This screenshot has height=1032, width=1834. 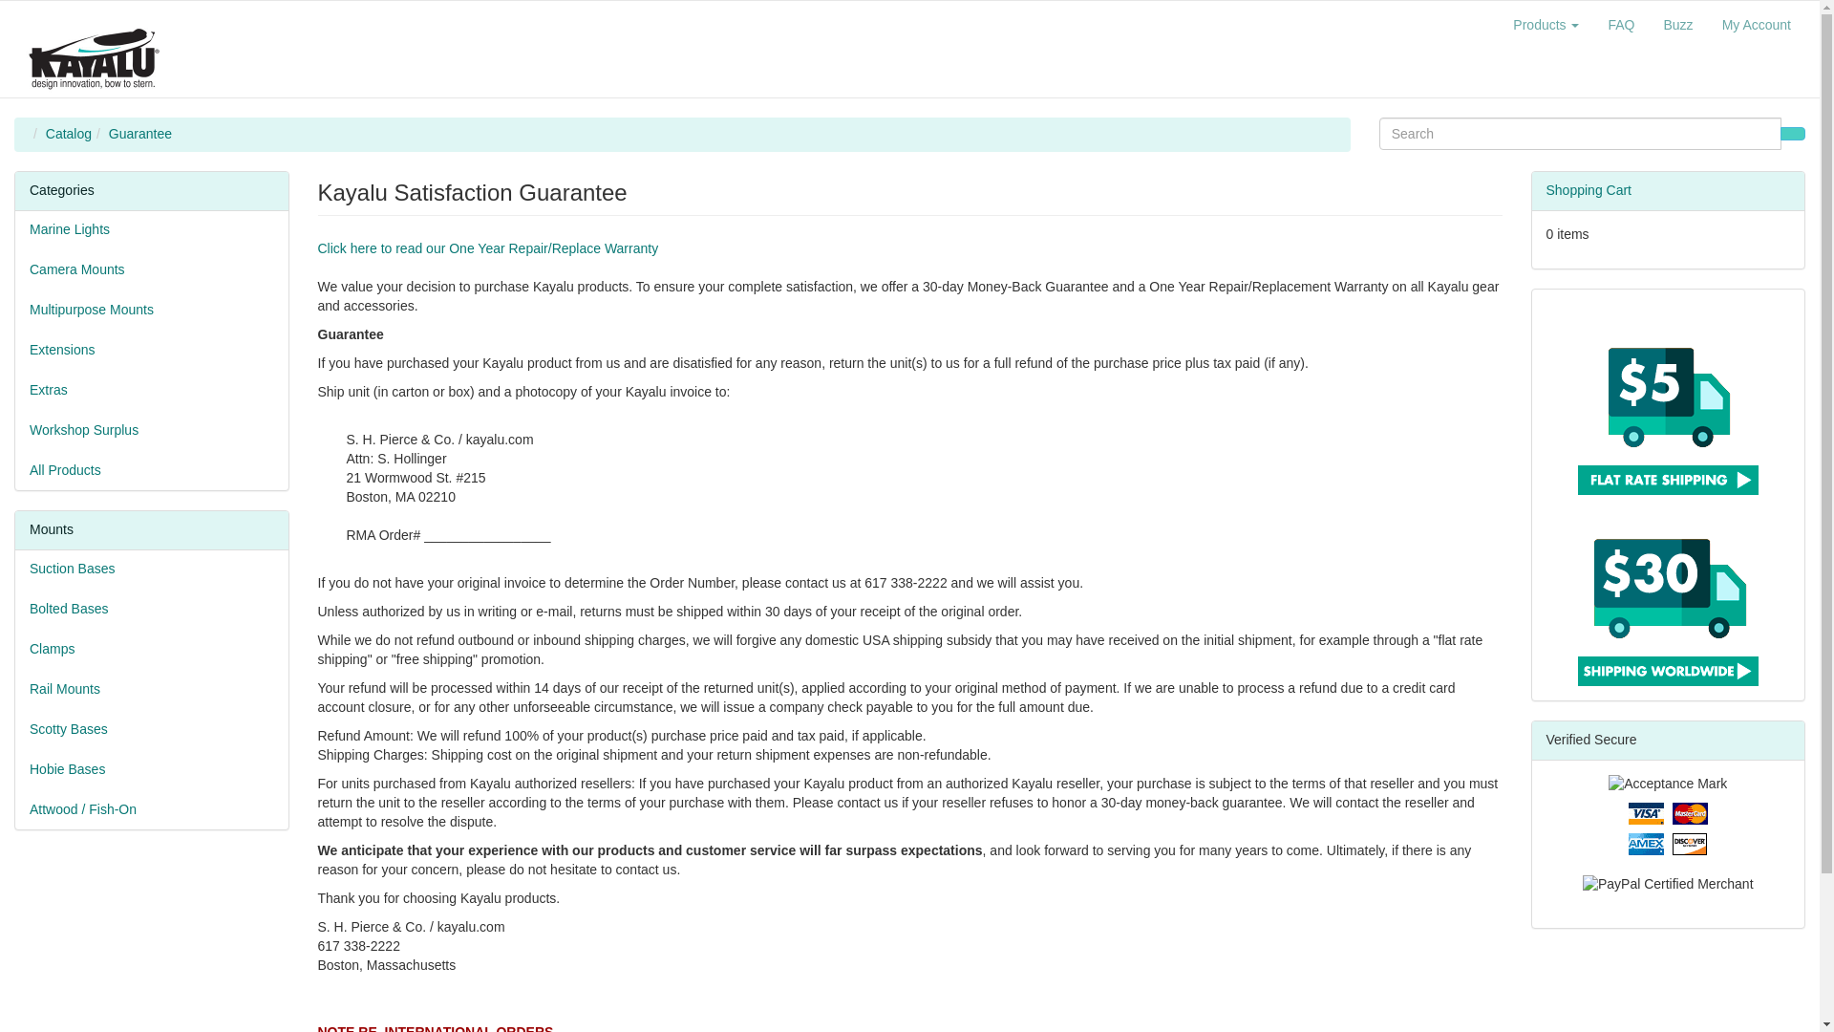 I want to click on FAQ, so click(x=1621, y=25).